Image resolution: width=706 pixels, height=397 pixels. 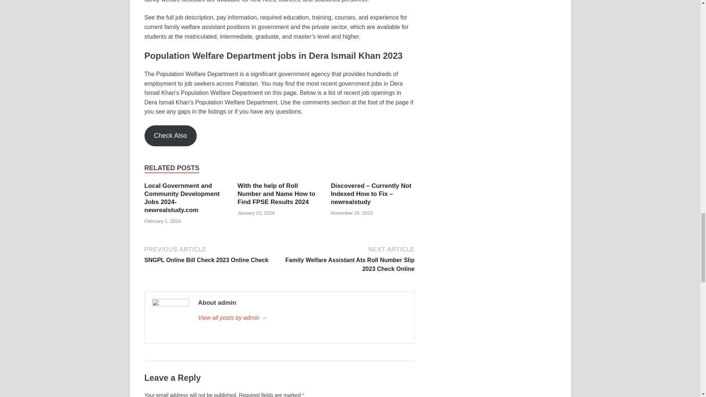 What do you see at coordinates (210, 254) in the screenshot?
I see `Check Also` at bounding box center [210, 254].